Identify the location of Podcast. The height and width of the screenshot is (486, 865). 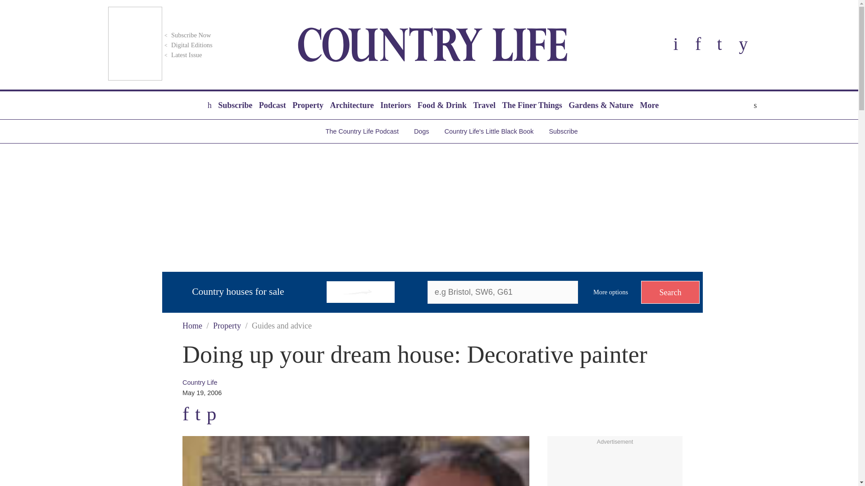
(272, 105).